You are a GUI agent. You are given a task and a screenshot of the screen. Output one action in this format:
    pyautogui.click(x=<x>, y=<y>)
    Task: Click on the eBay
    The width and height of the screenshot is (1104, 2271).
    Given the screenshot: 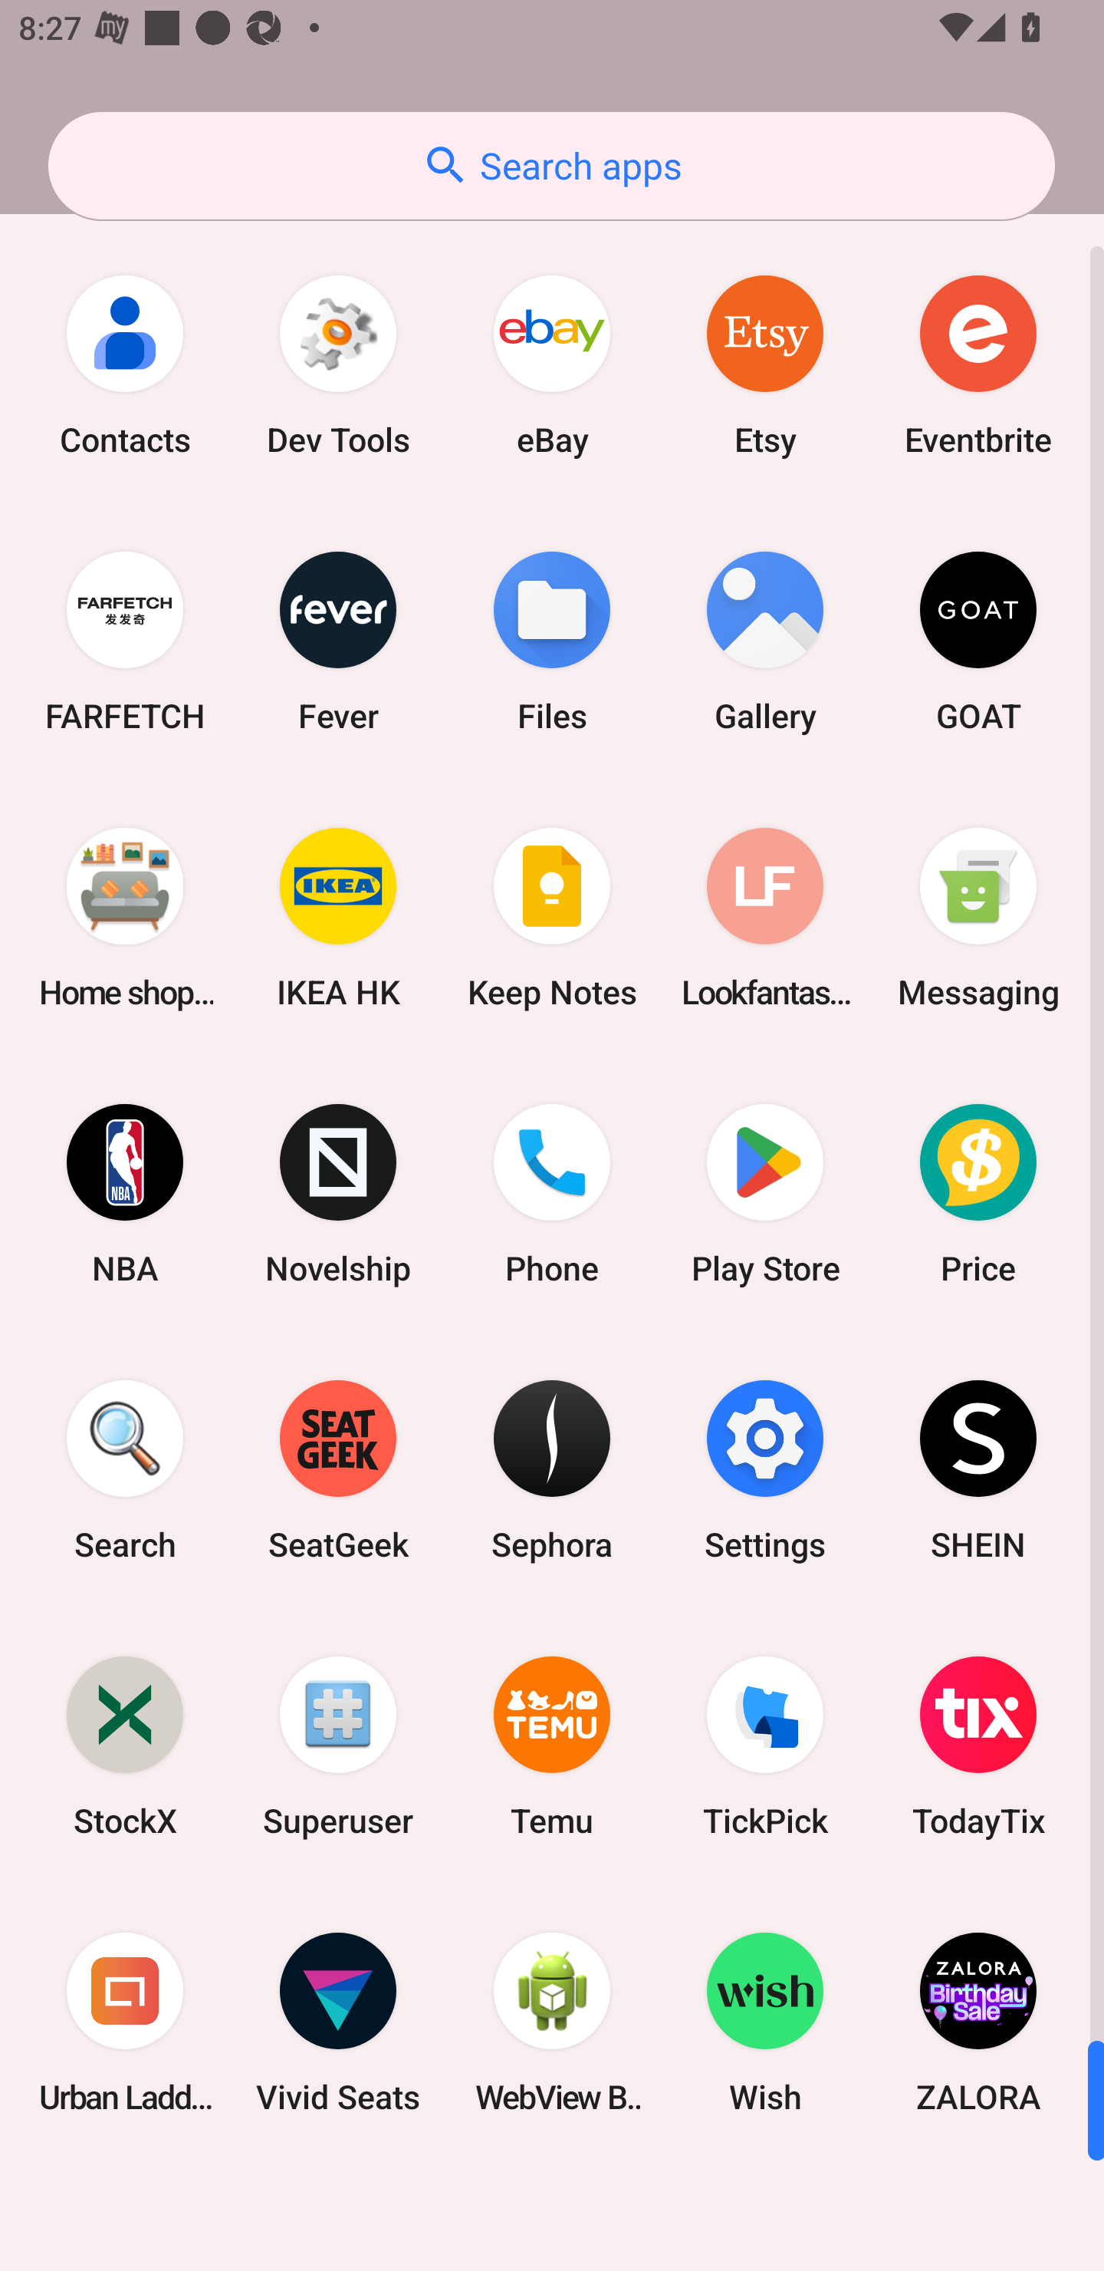 What is the action you would take?
    pyautogui.click(x=552, y=365)
    